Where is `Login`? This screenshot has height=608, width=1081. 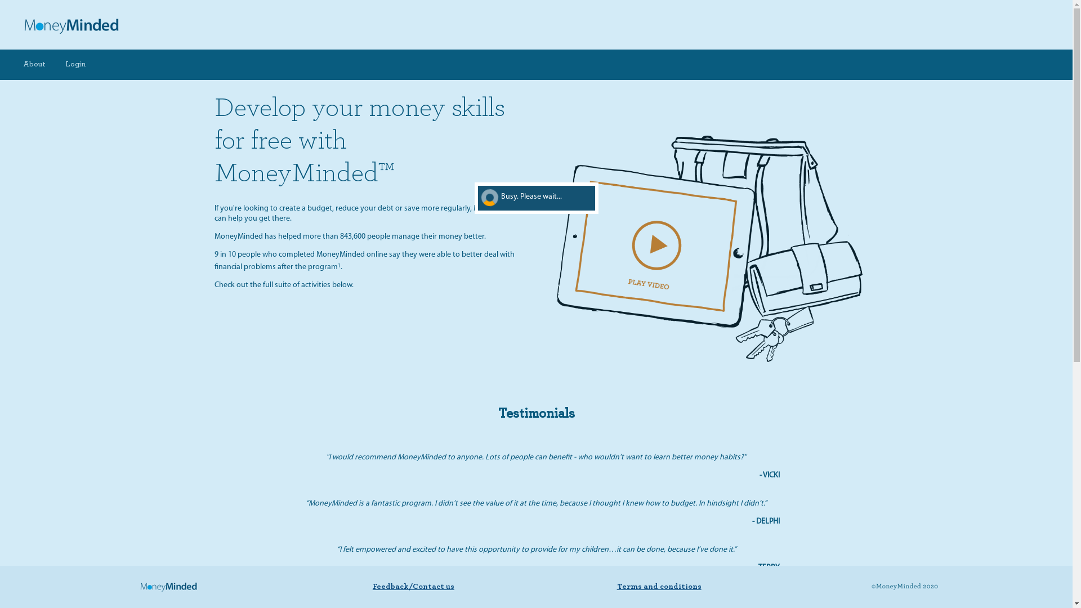 Login is located at coordinates (75, 65).